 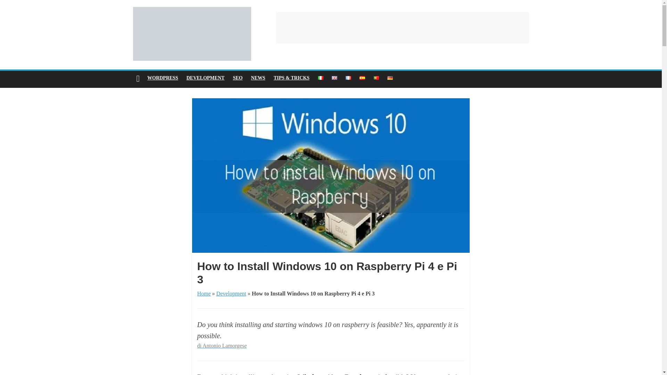 What do you see at coordinates (205, 78) in the screenshot?
I see `DEVELOPMENT` at bounding box center [205, 78].